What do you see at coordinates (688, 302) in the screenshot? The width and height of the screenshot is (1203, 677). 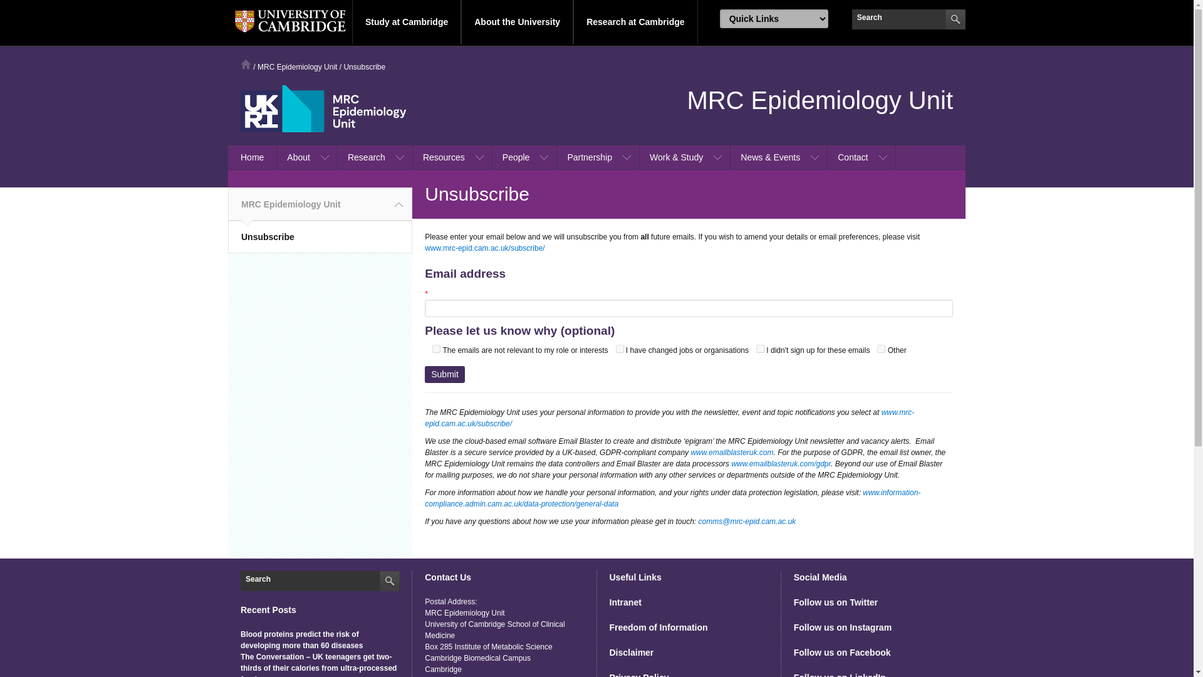 I see `required field` at bounding box center [688, 302].